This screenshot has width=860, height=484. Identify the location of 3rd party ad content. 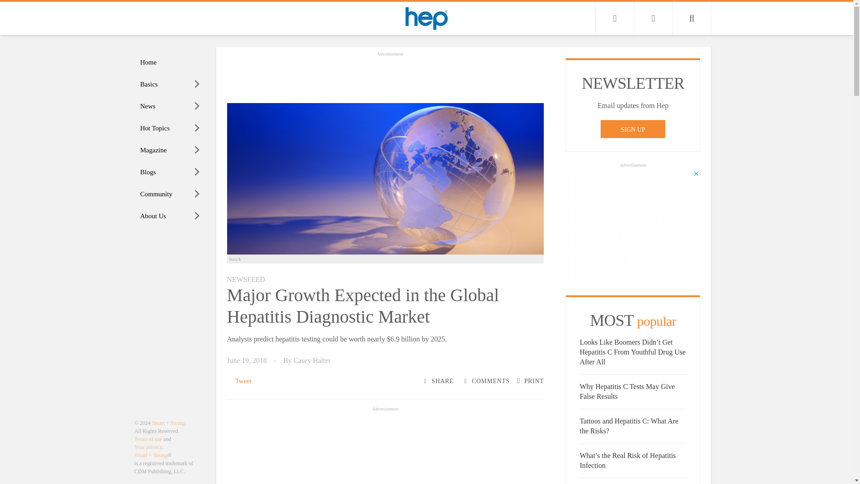
(632, 226).